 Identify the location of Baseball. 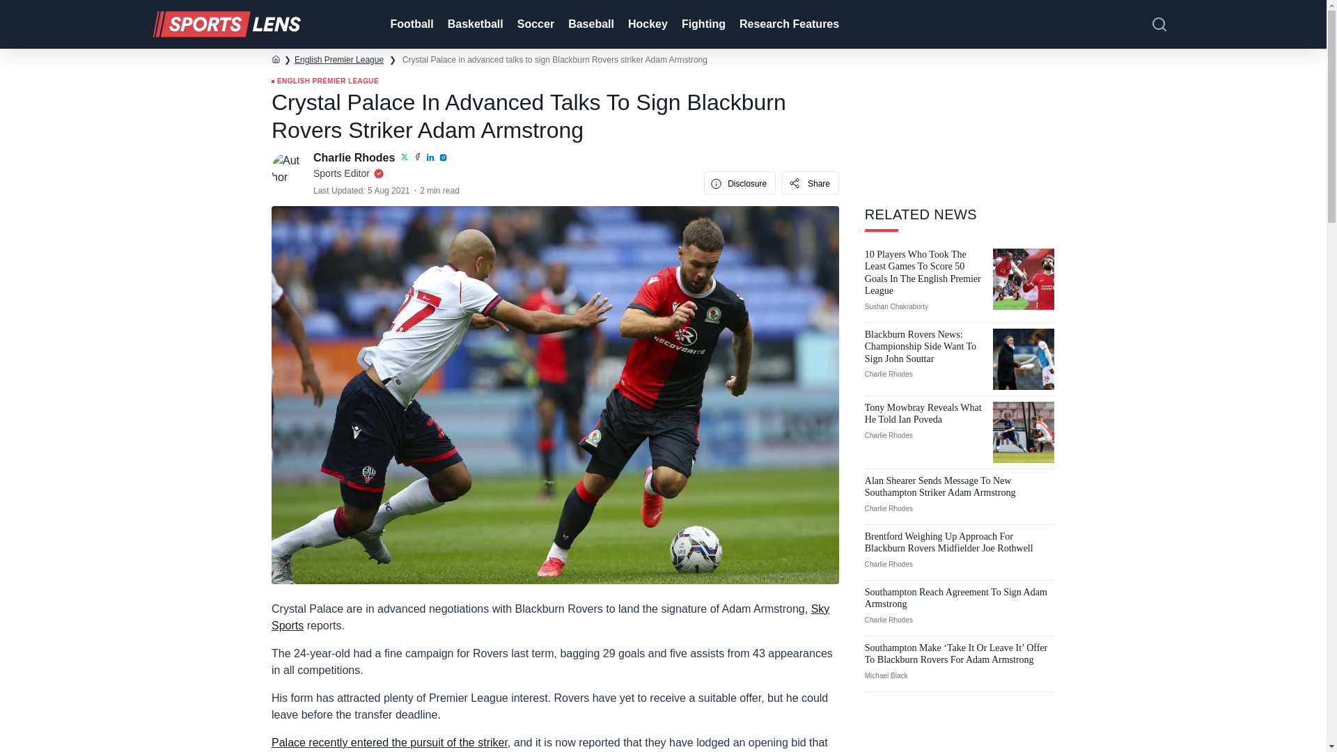
(590, 24).